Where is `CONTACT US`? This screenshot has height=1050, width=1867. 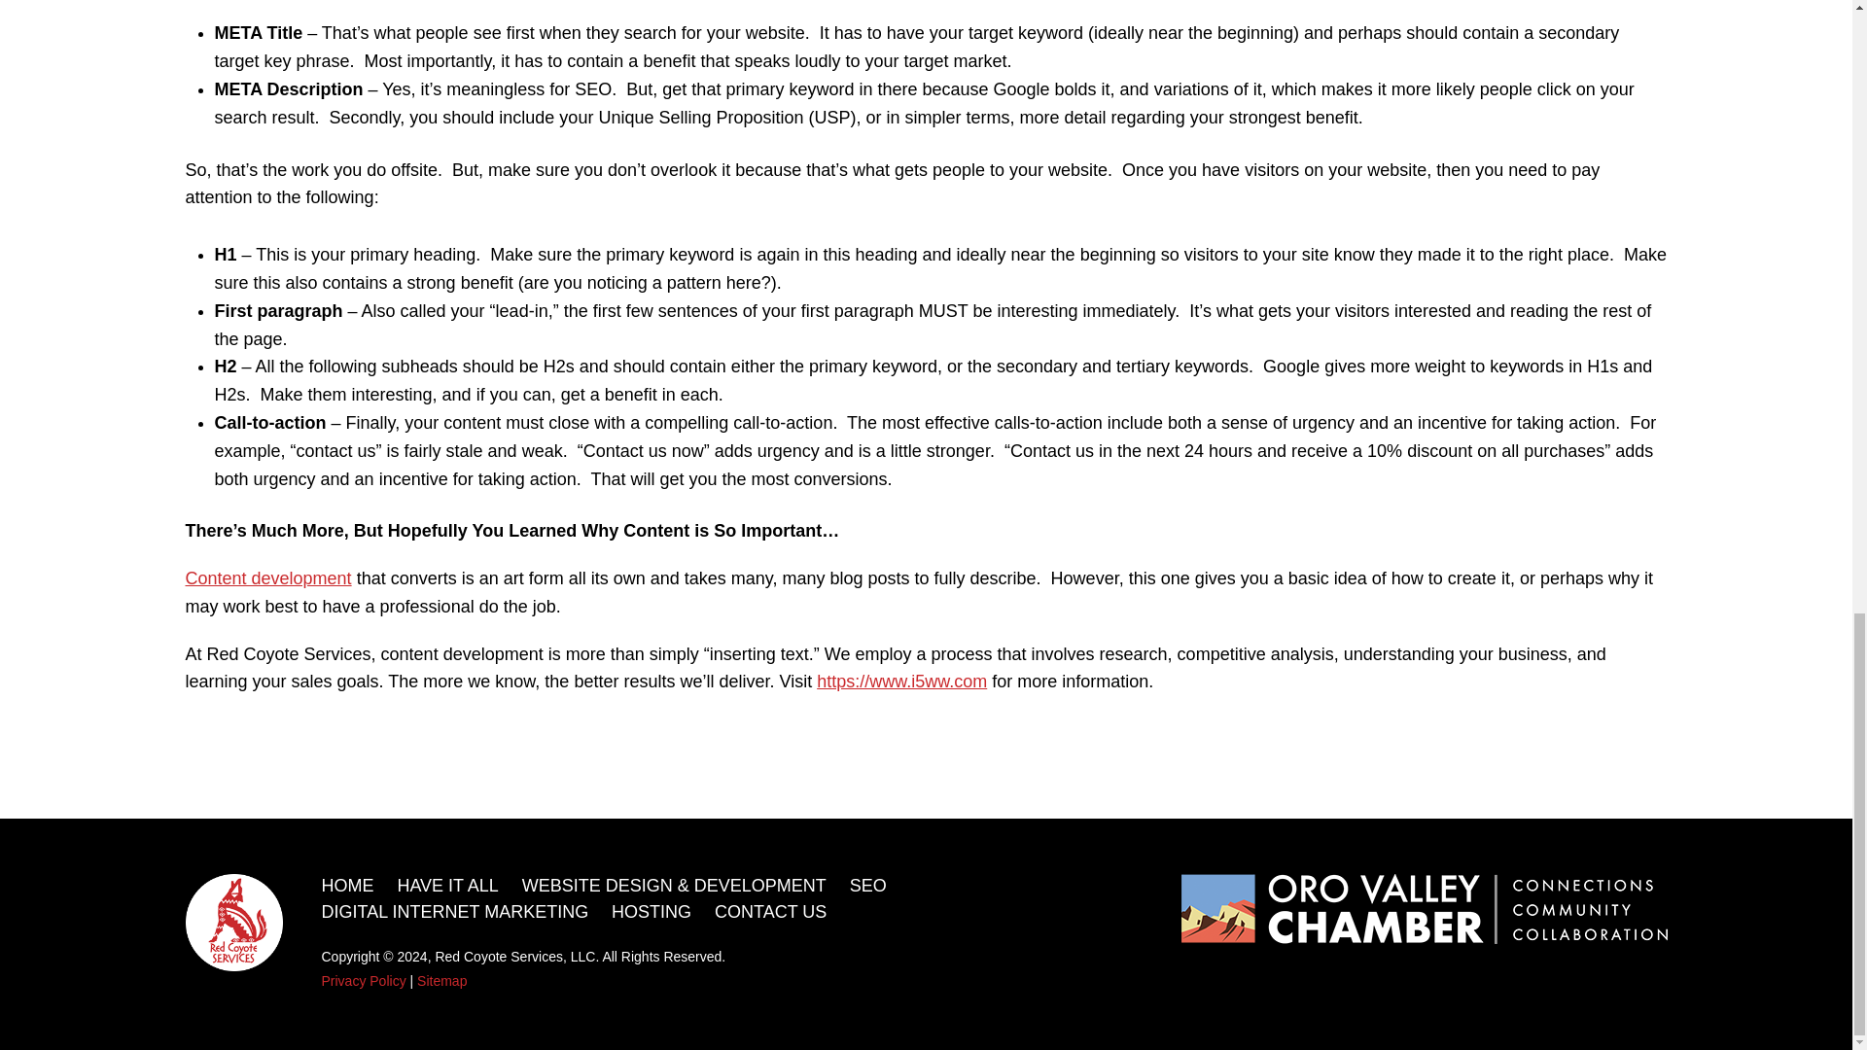 CONTACT US is located at coordinates (770, 912).